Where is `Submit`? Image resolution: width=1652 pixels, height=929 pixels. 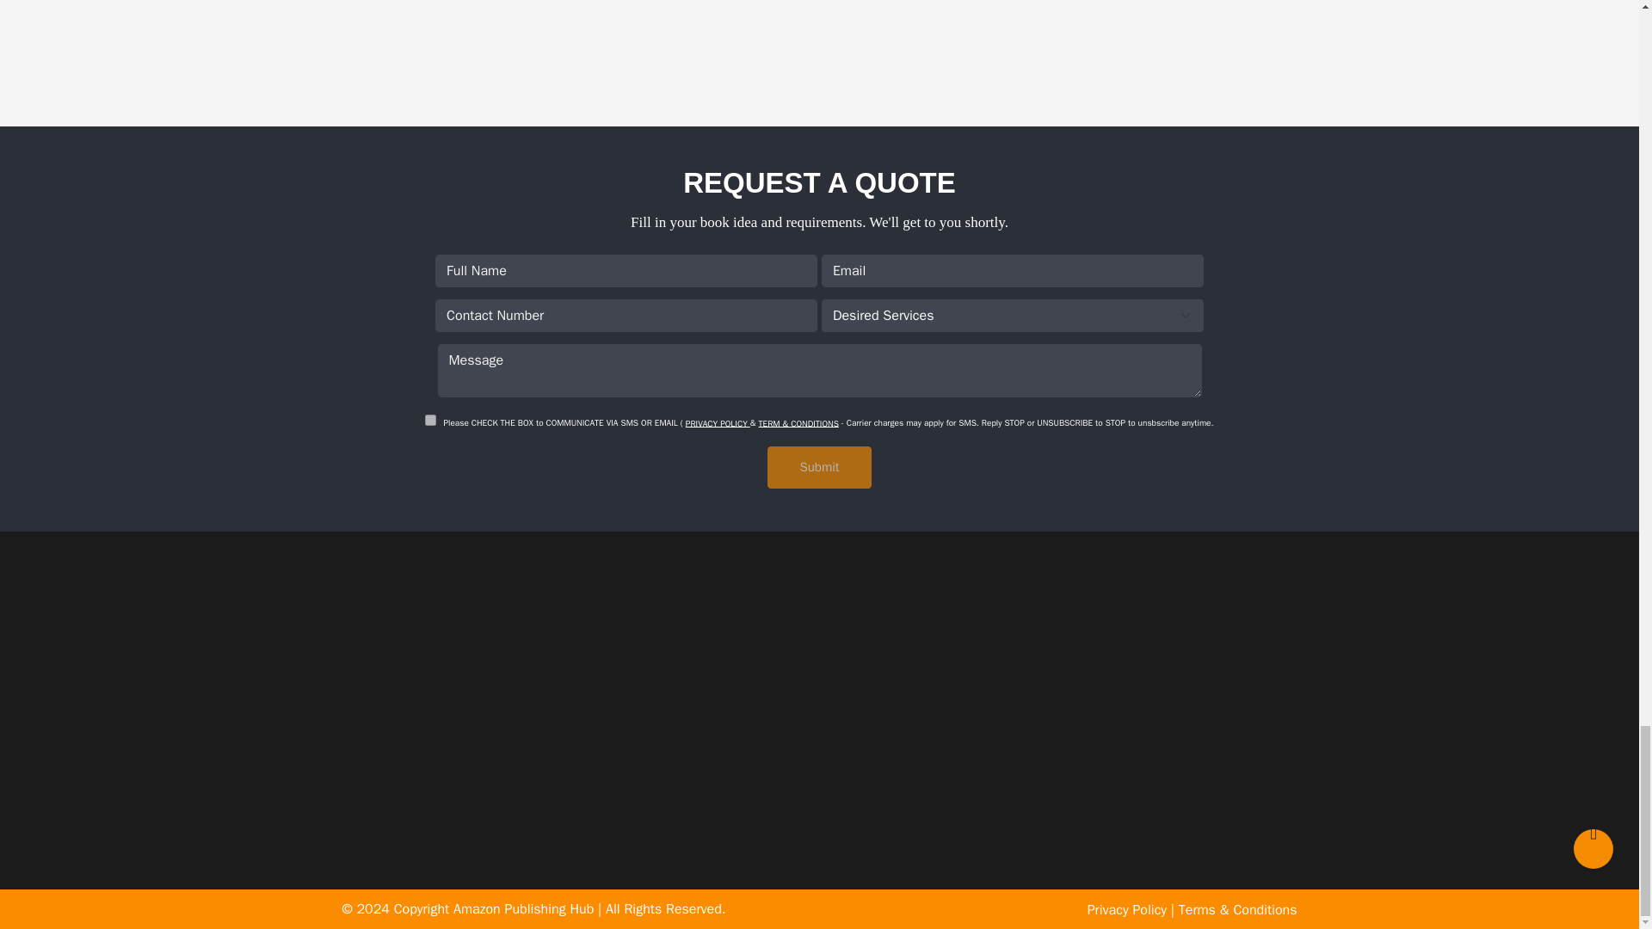 Submit is located at coordinates (819, 468).